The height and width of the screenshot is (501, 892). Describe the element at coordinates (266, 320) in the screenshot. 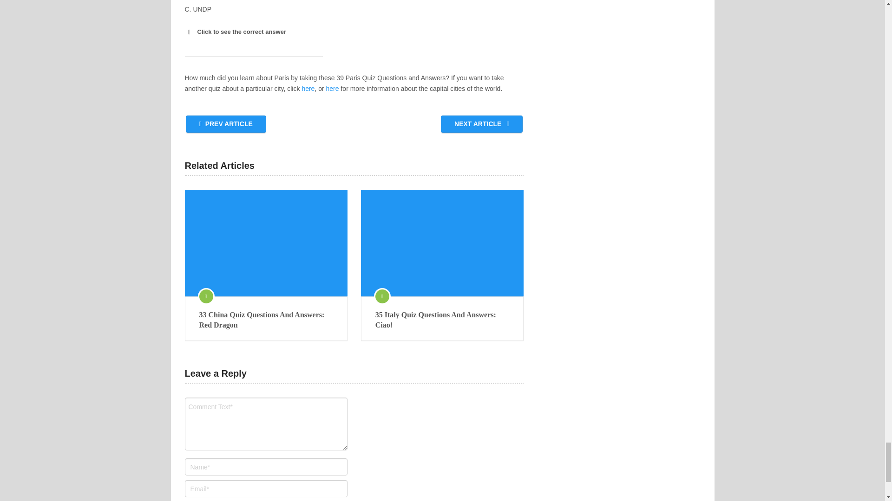

I see `33 China Quiz Questions And Answers: Red Dragon` at that location.